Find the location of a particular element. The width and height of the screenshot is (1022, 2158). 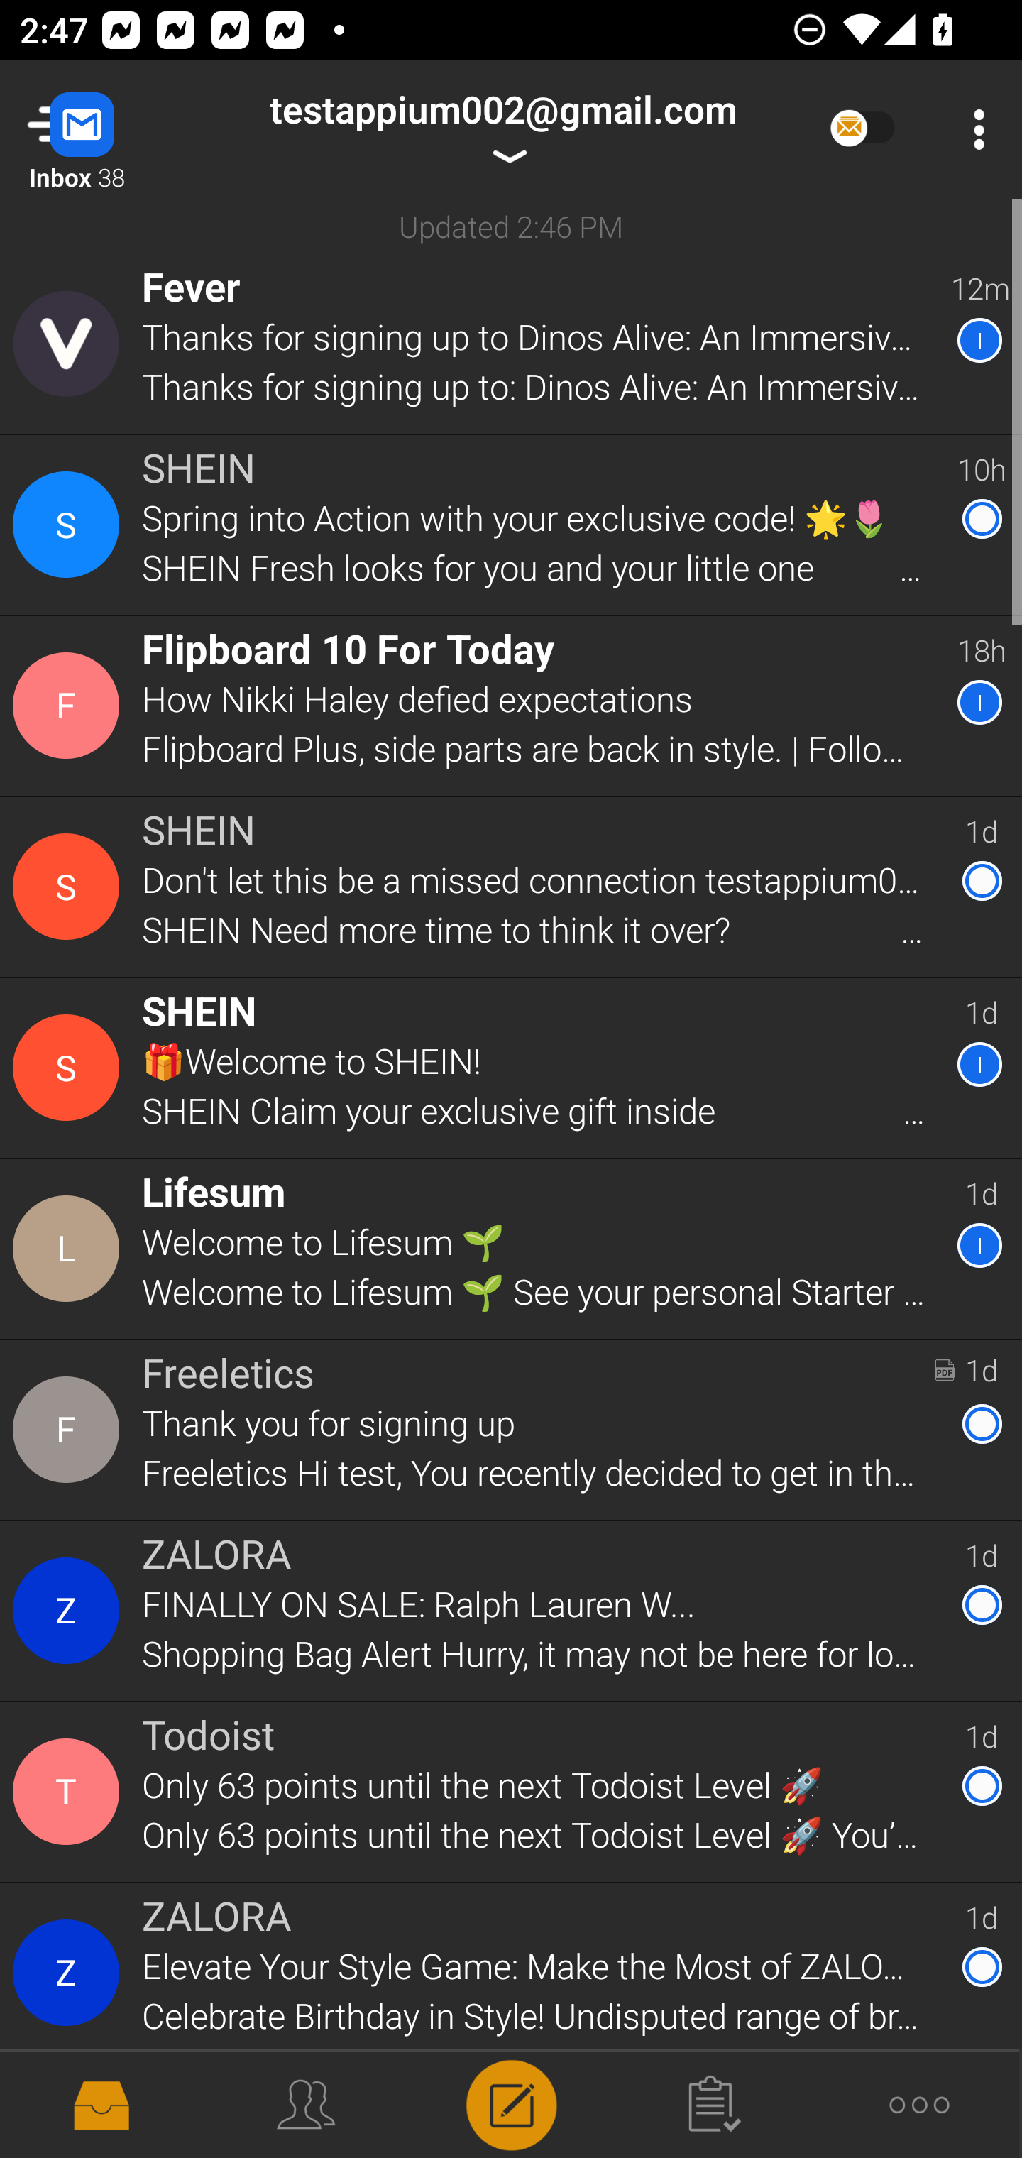

testappium002@gmail.com is located at coordinates (502, 129).